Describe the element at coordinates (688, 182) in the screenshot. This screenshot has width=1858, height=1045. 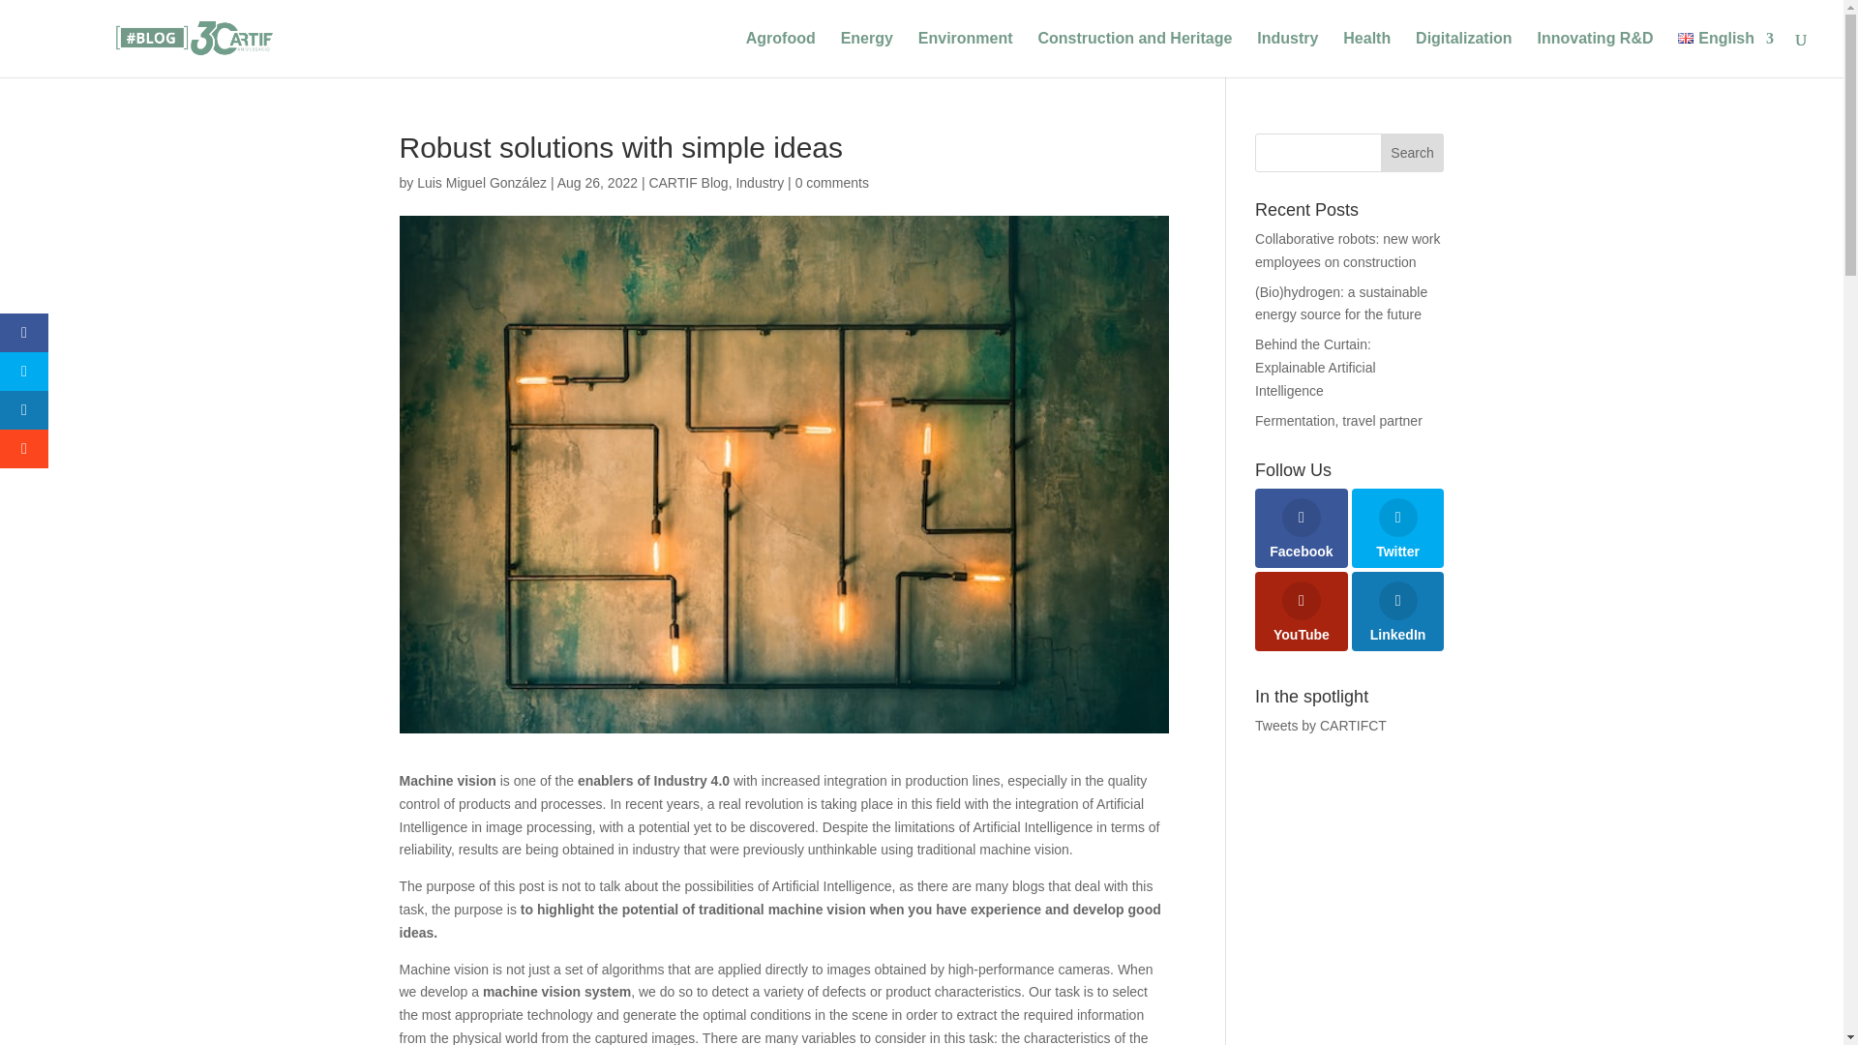
I see `CARTIF Blog` at that location.